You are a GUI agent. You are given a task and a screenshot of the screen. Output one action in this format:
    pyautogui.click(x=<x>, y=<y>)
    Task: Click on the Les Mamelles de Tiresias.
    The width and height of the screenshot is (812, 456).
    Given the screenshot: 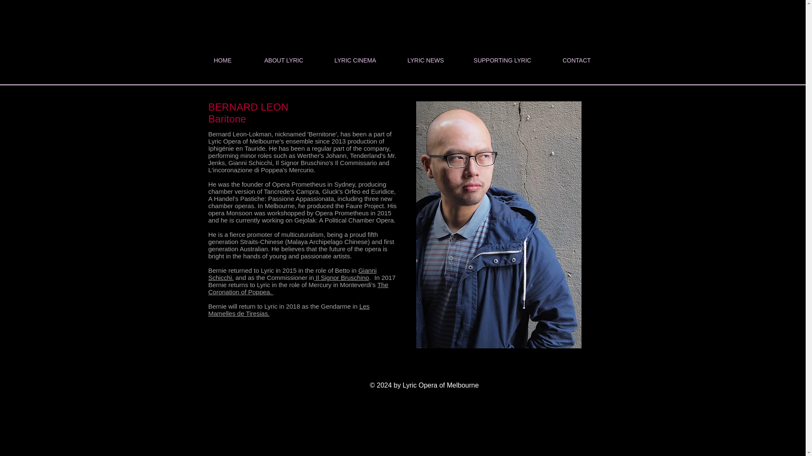 What is the action you would take?
    pyautogui.click(x=288, y=310)
    